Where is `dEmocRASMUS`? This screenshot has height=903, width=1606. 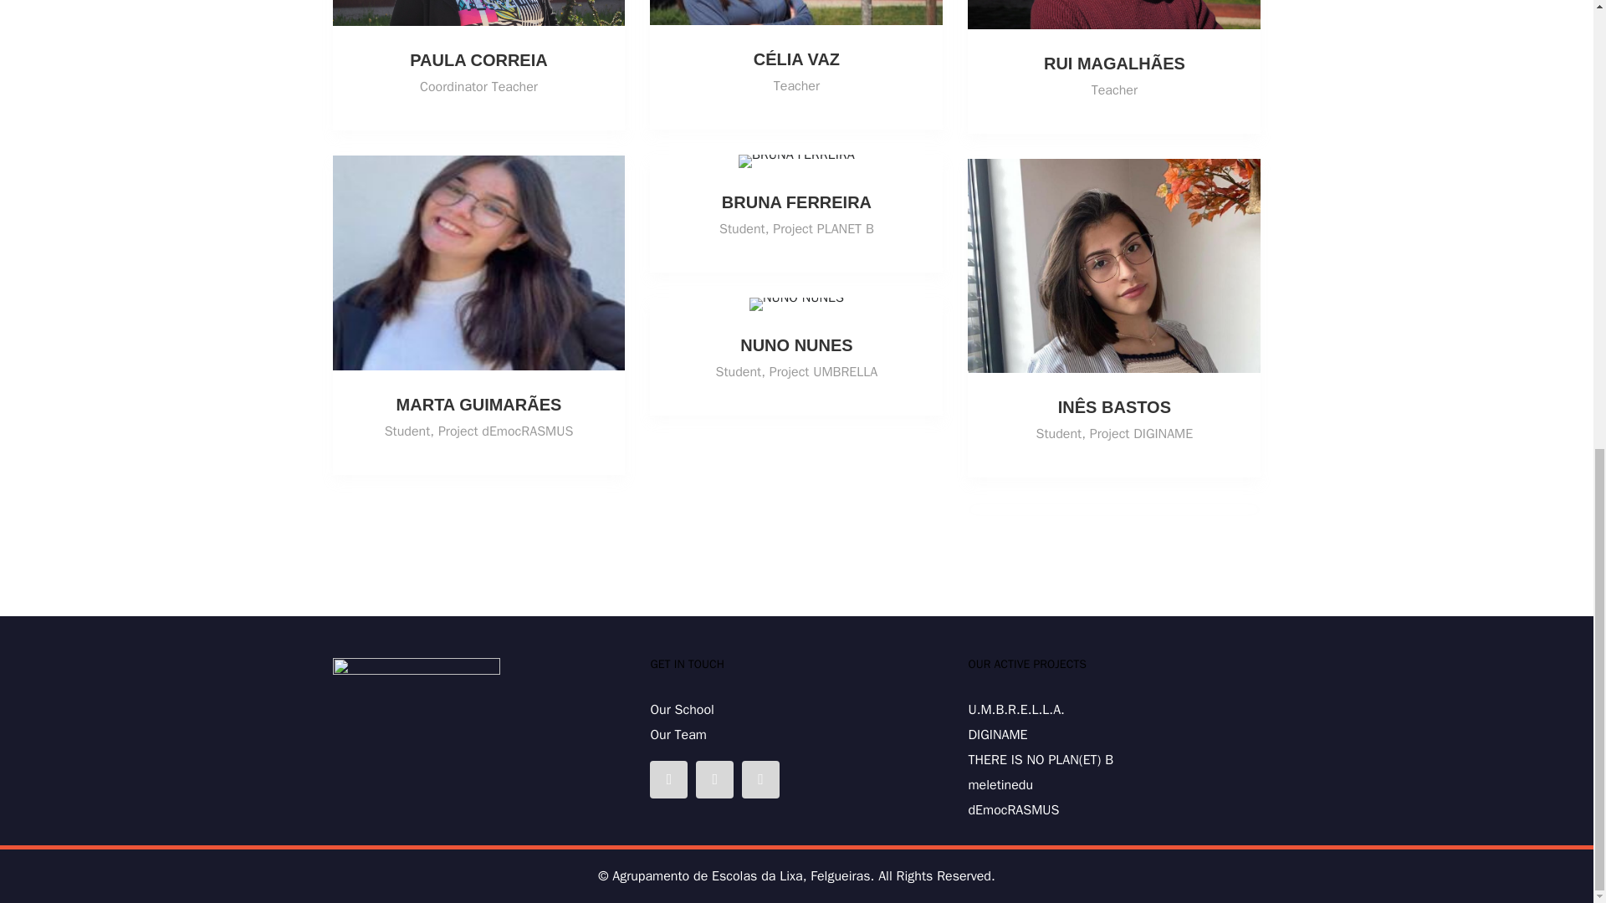 dEmocRASMUS is located at coordinates (1013, 809).